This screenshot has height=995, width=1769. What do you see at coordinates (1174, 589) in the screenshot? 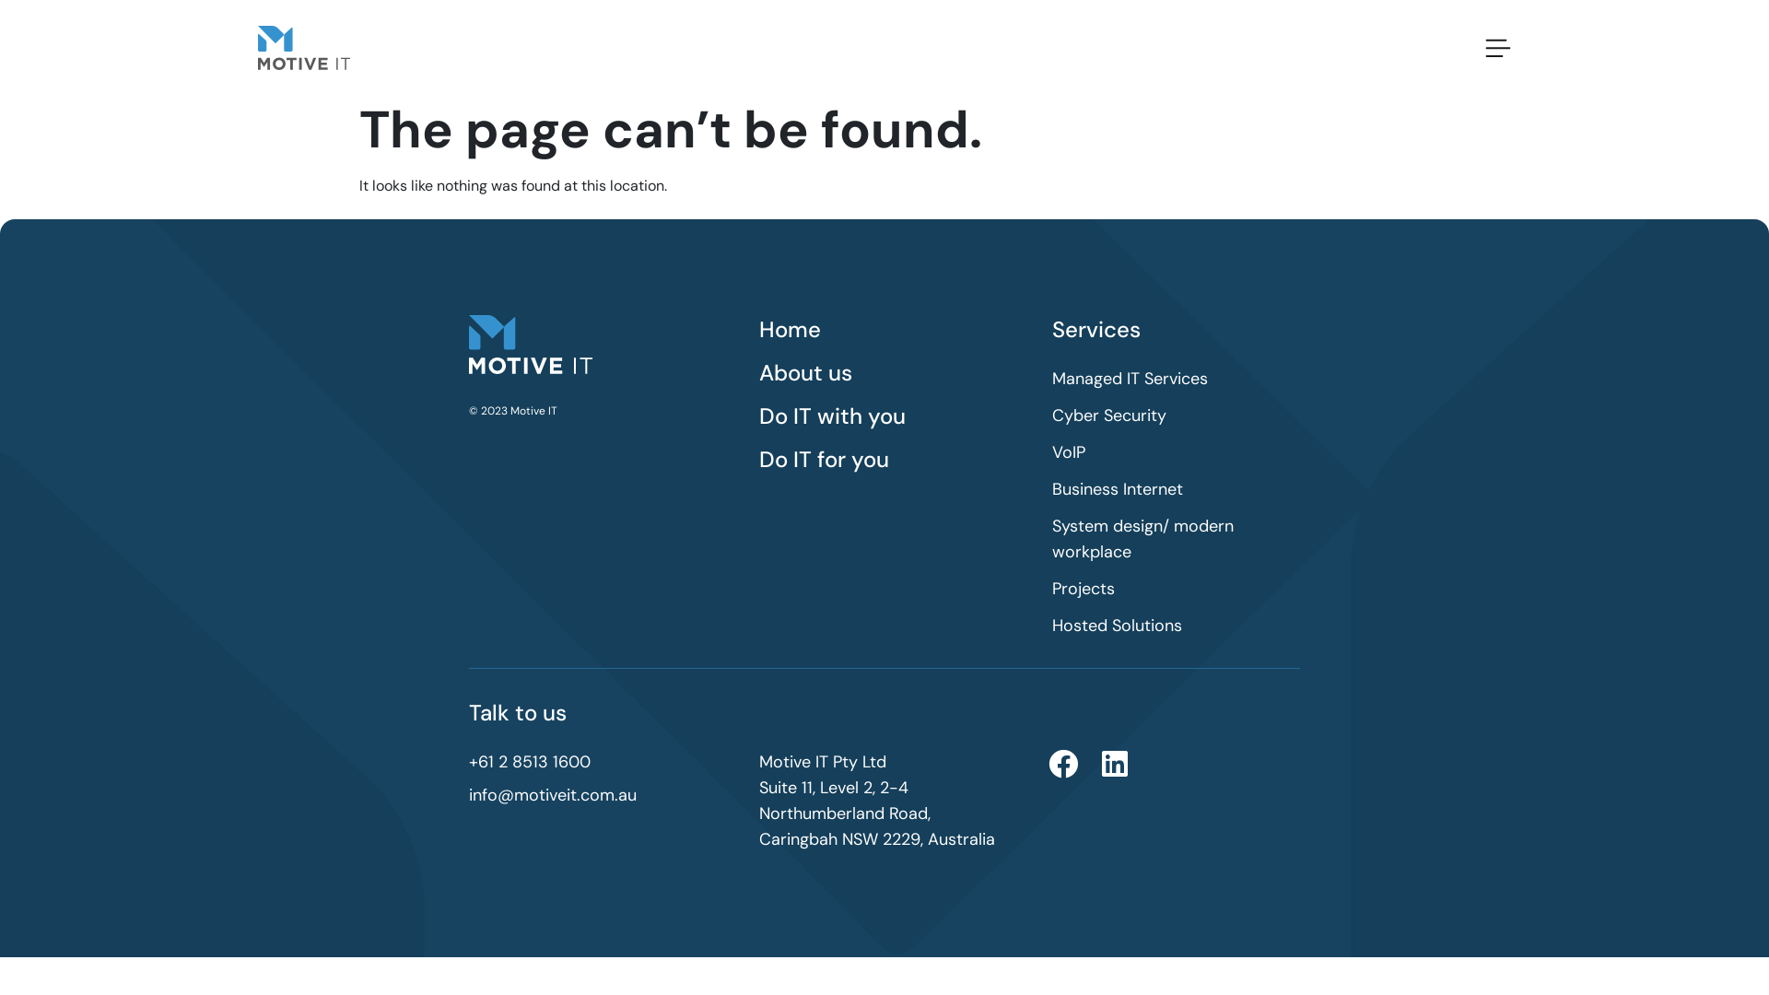
I see `Projects` at bounding box center [1174, 589].